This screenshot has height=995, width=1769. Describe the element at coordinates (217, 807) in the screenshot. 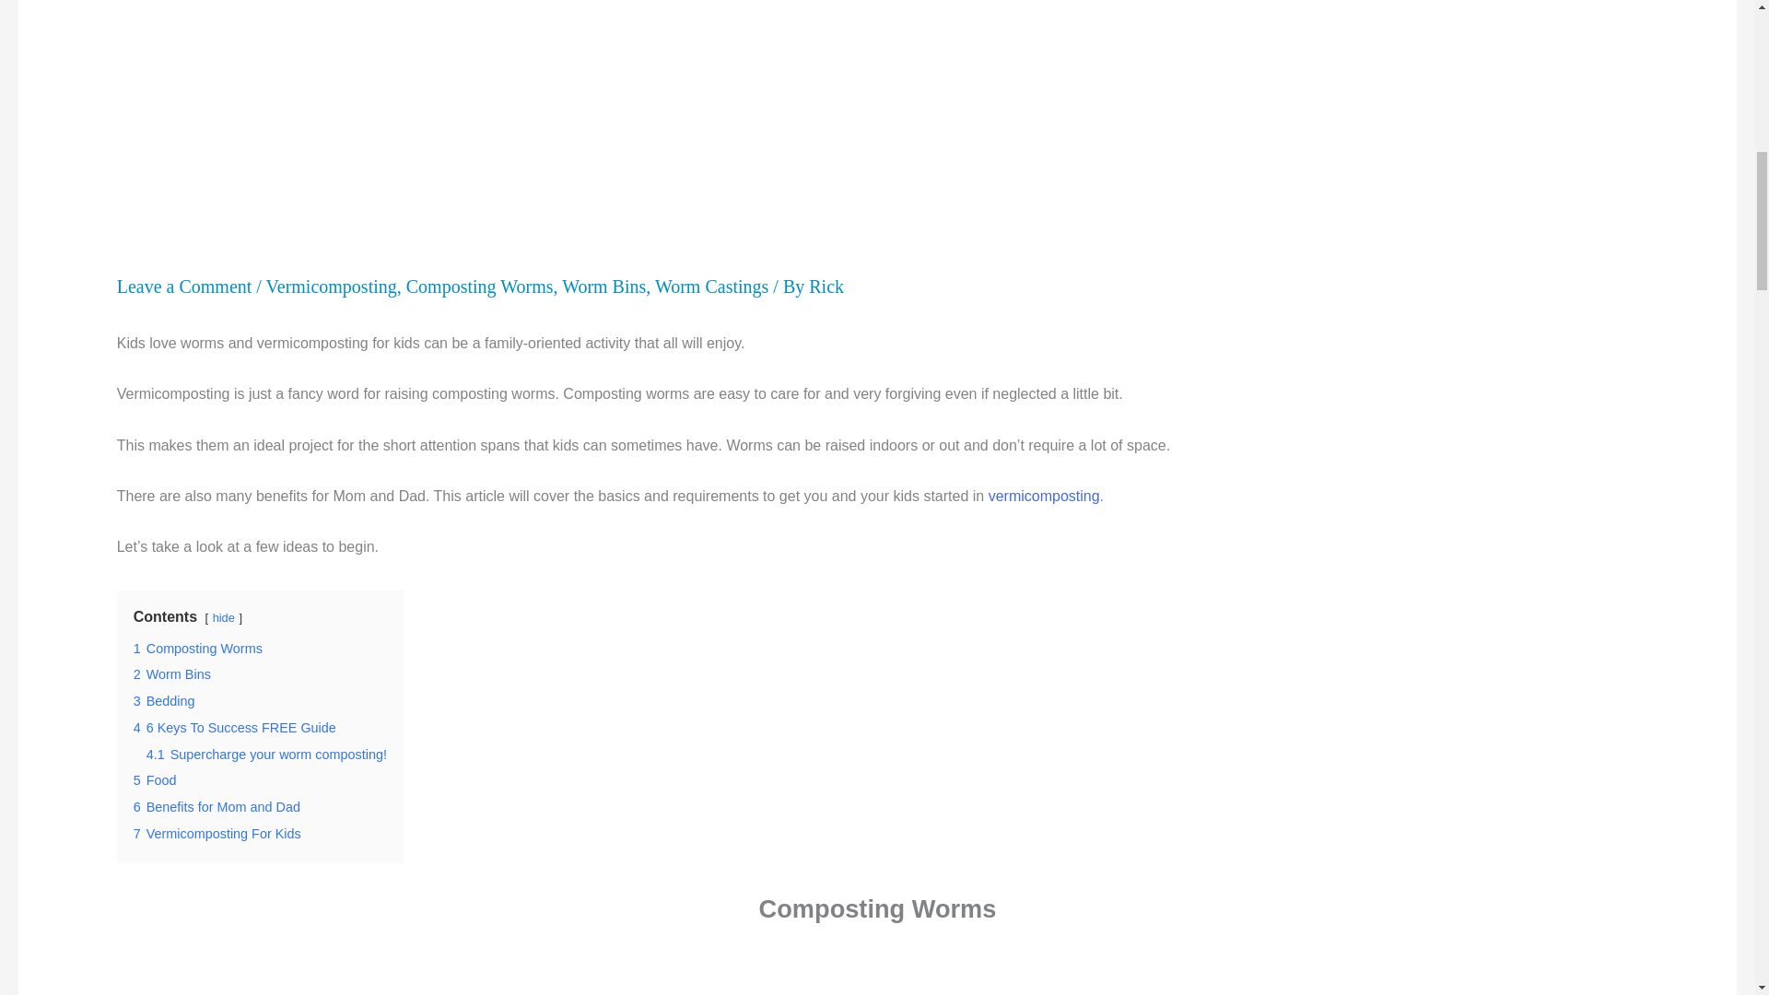

I see `6 Benefits for Mom and Dad` at that location.